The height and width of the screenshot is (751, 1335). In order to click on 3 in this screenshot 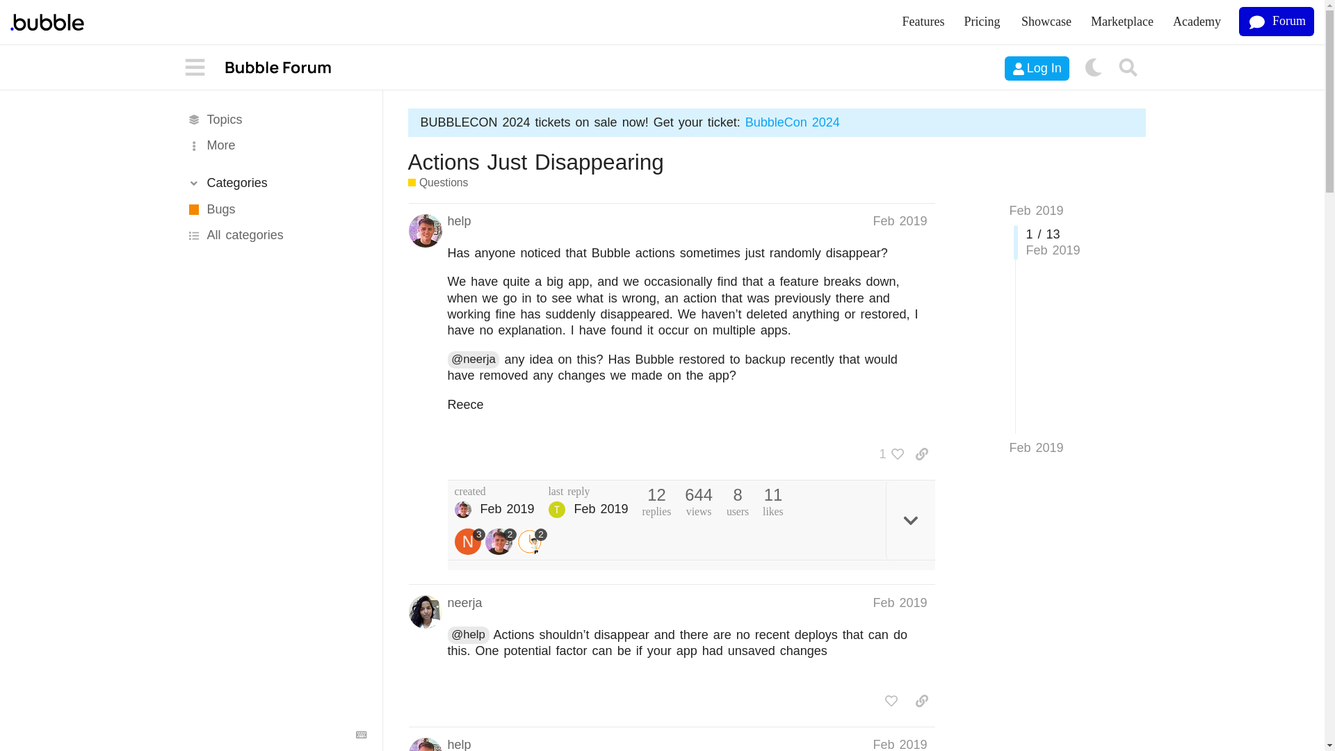, I will do `click(470, 542)`.